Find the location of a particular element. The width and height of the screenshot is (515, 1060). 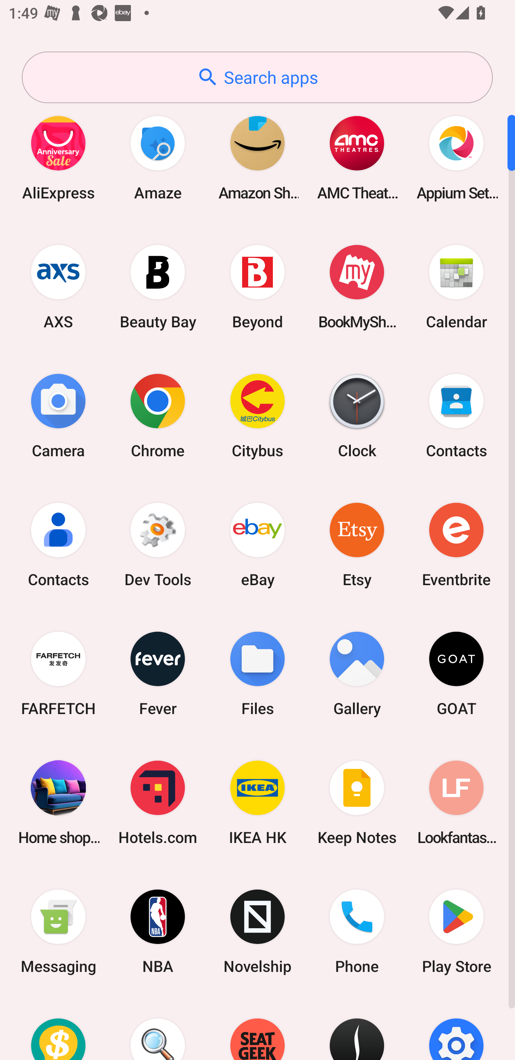

AMC Theatres is located at coordinates (357, 158).